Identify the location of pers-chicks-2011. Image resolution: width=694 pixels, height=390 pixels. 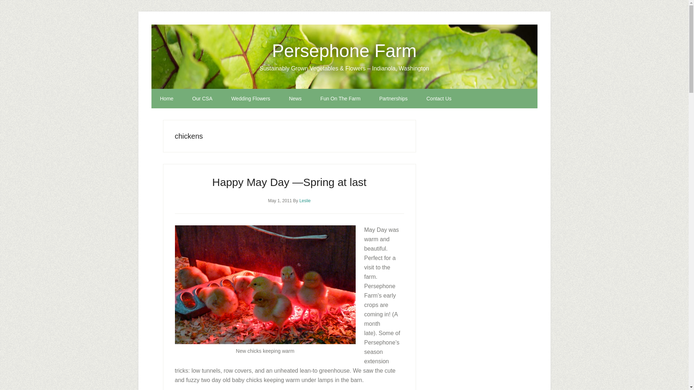
(265, 285).